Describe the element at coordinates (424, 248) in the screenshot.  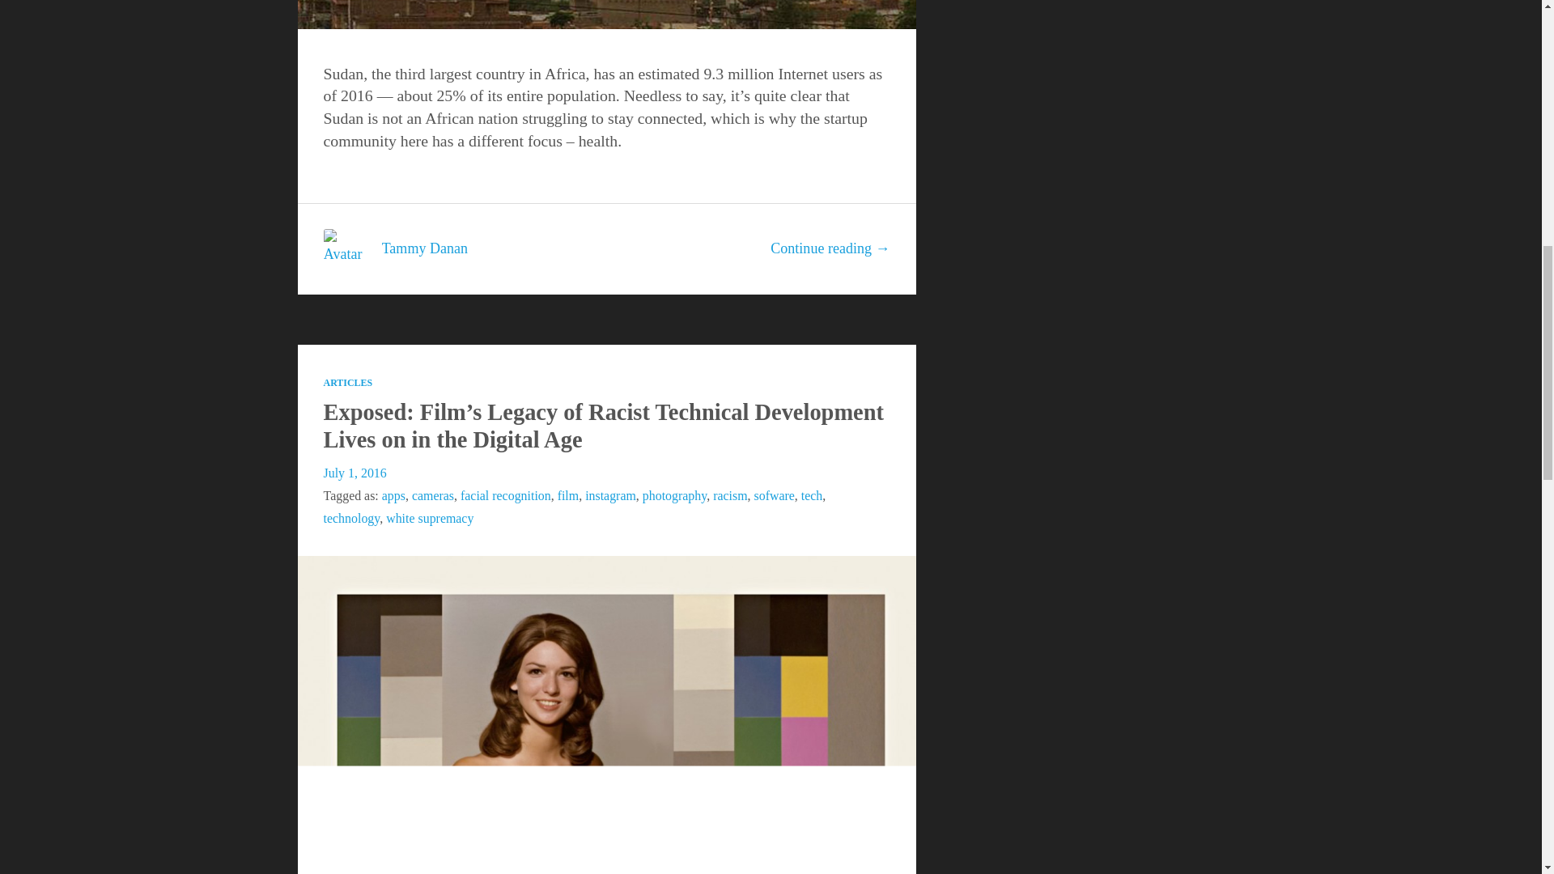
I see `Tammy Danan` at that location.